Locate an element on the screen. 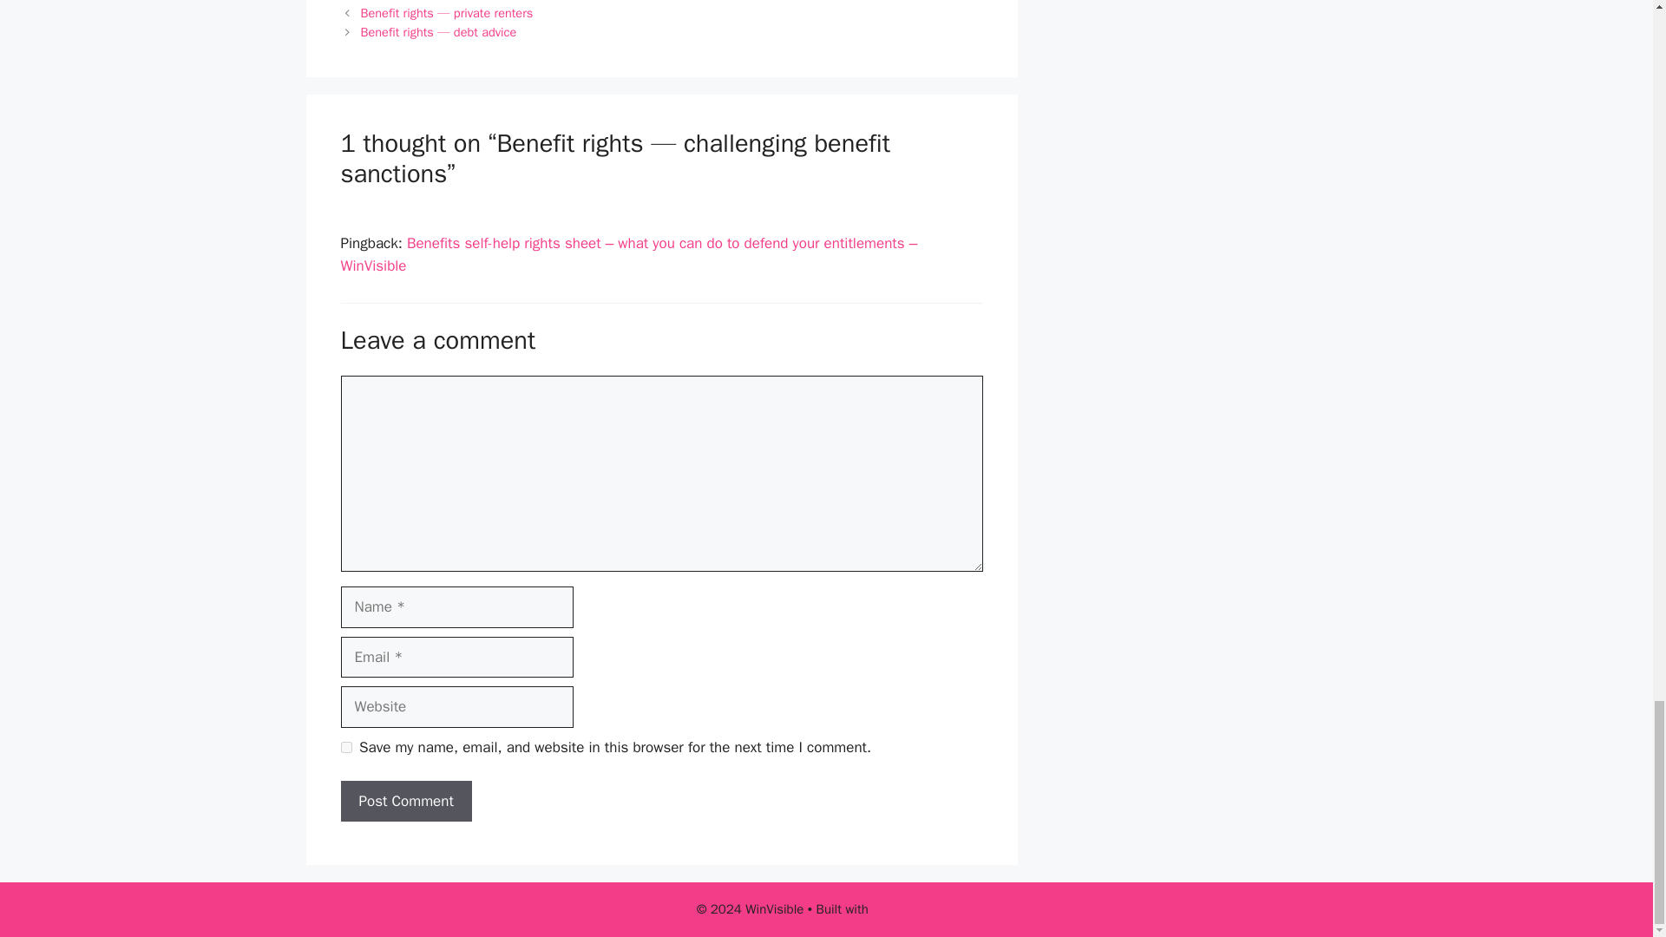 The width and height of the screenshot is (1666, 937). yes is located at coordinates (345, 748).